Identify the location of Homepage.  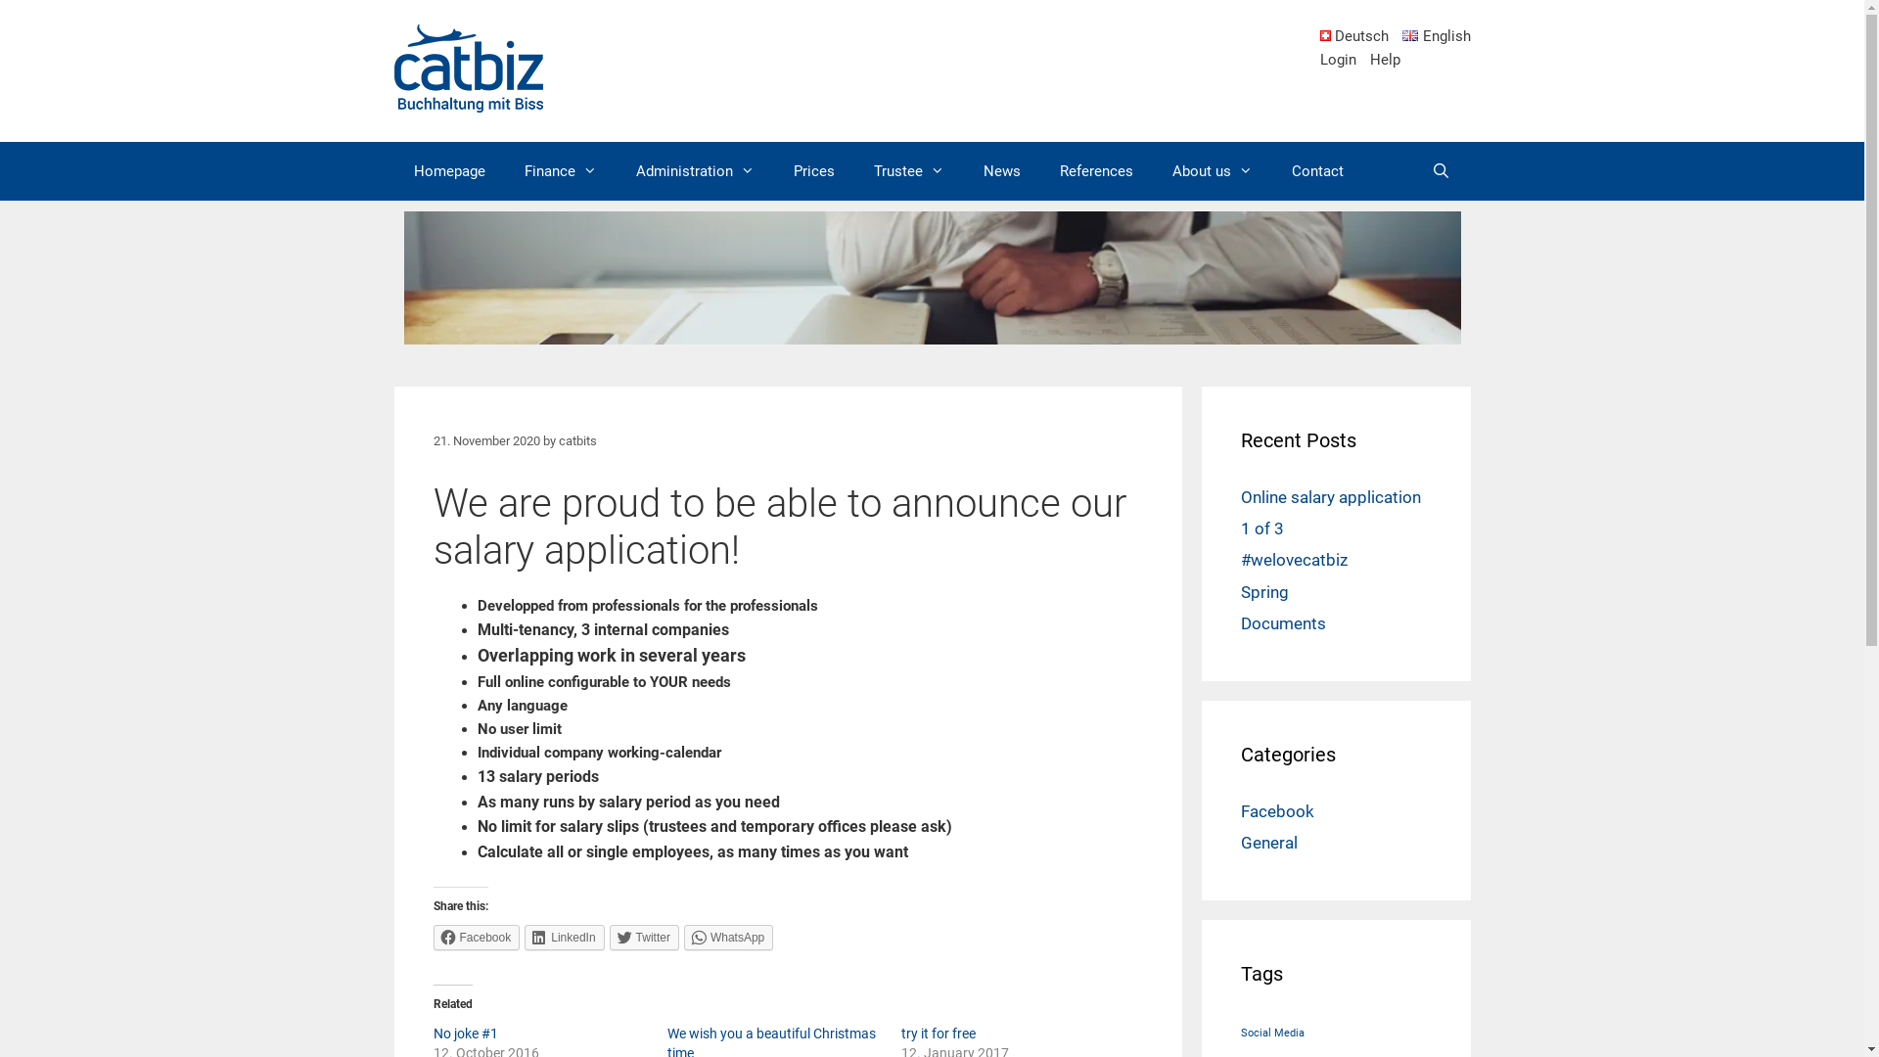
(448, 171).